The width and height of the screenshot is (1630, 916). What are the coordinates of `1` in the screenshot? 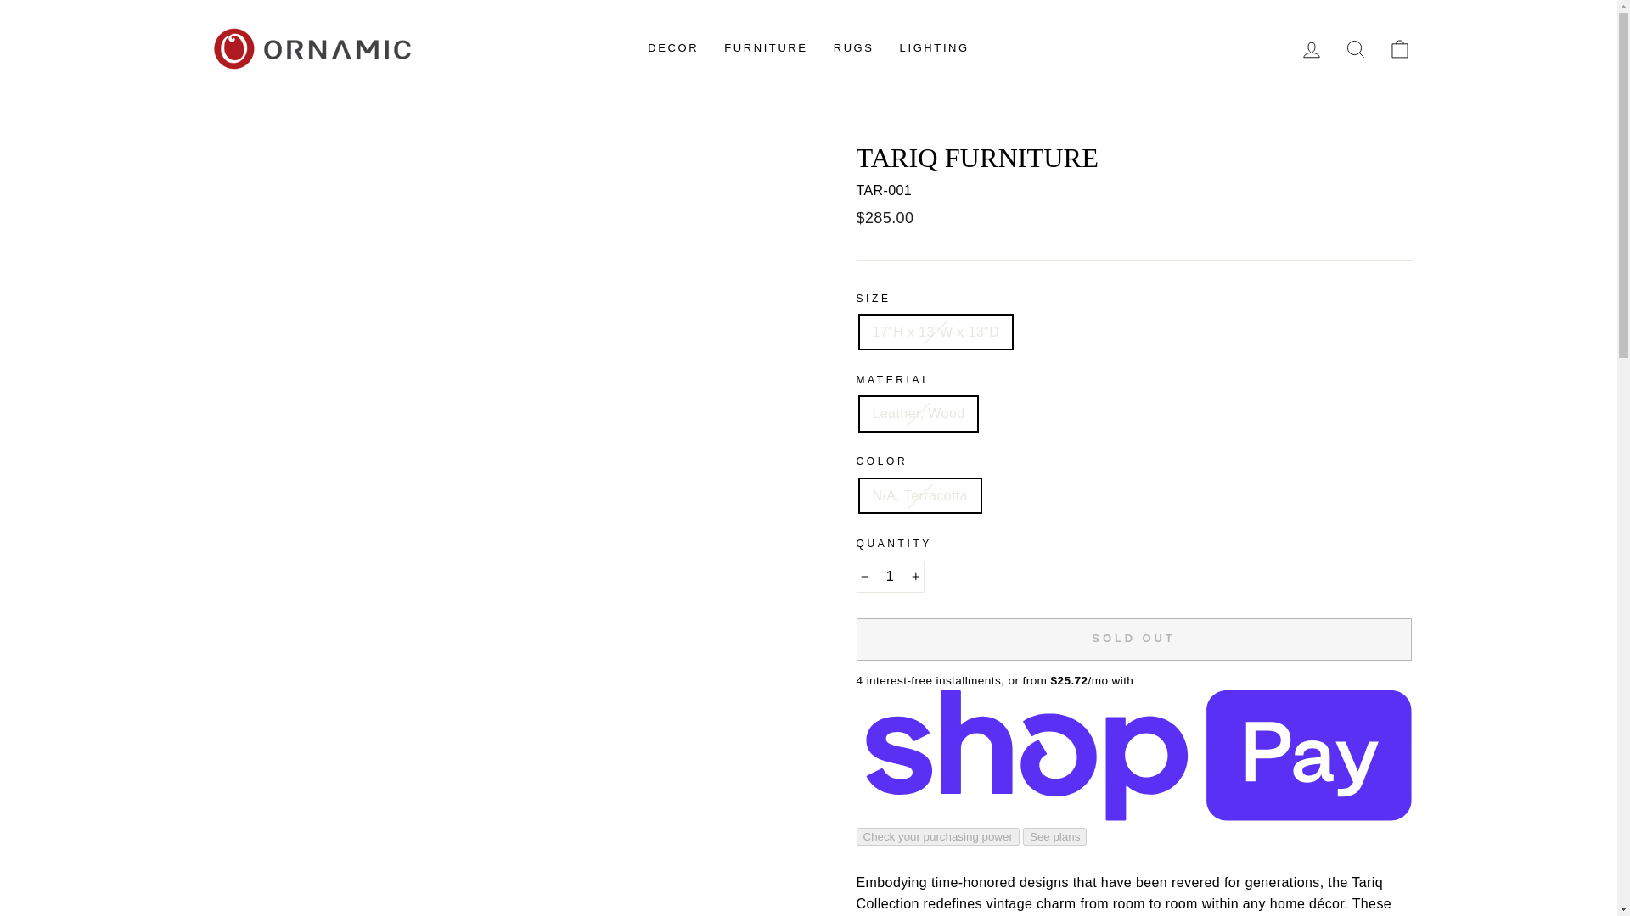 It's located at (890, 576).